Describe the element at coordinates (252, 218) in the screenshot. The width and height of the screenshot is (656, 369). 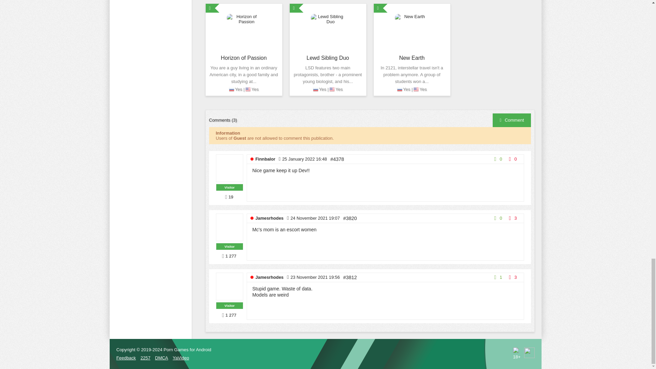
I see `offline` at that location.